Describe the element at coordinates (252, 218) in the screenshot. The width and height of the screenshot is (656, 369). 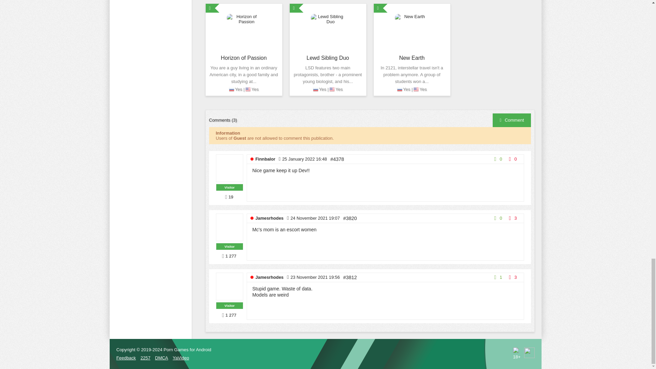
I see `offline` at that location.